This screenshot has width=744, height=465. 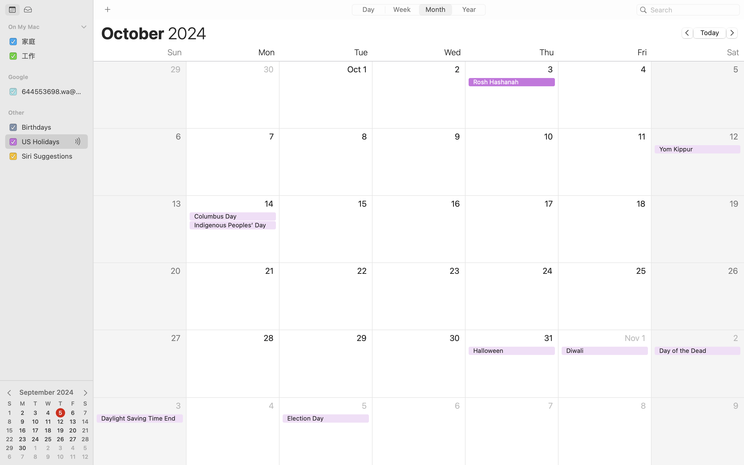 What do you see at coordinates (53, 156) in the screenshot?
I see `Siri Suggestions` at bounding box center [53, 156].